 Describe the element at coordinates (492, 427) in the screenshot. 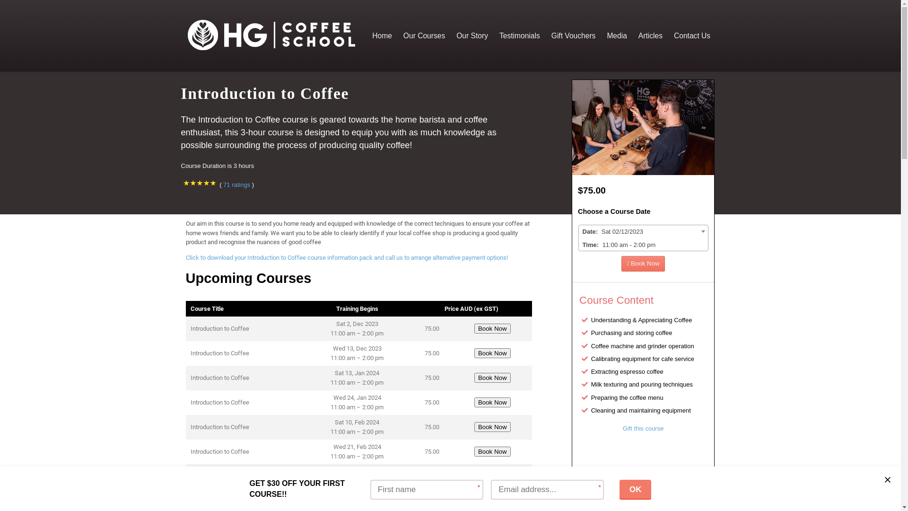

I see `Book Now` at that location.